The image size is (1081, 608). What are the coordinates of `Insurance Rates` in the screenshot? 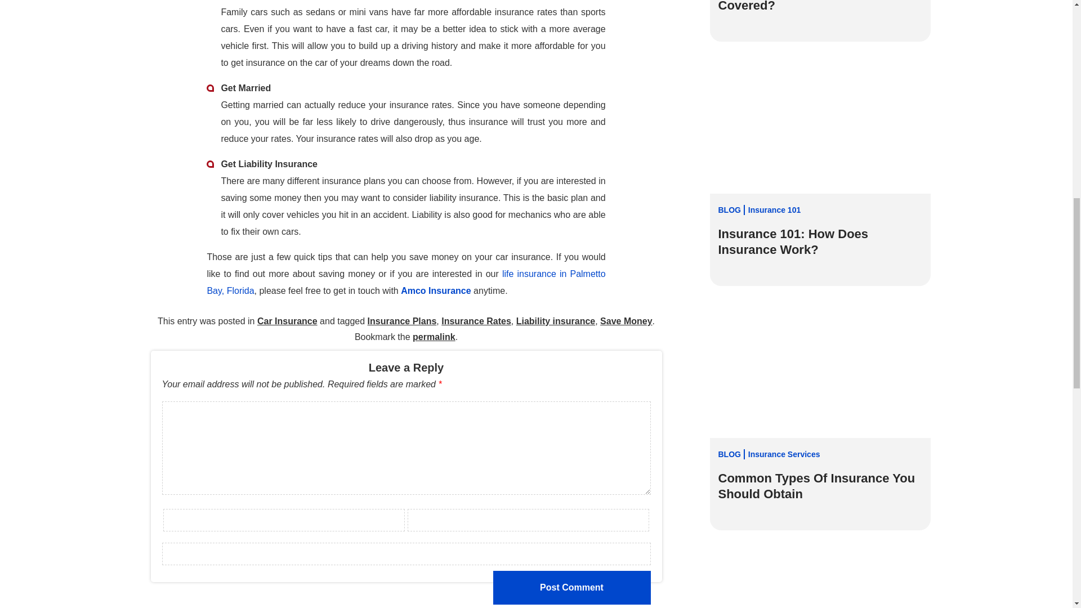 It's located at (476, 321).